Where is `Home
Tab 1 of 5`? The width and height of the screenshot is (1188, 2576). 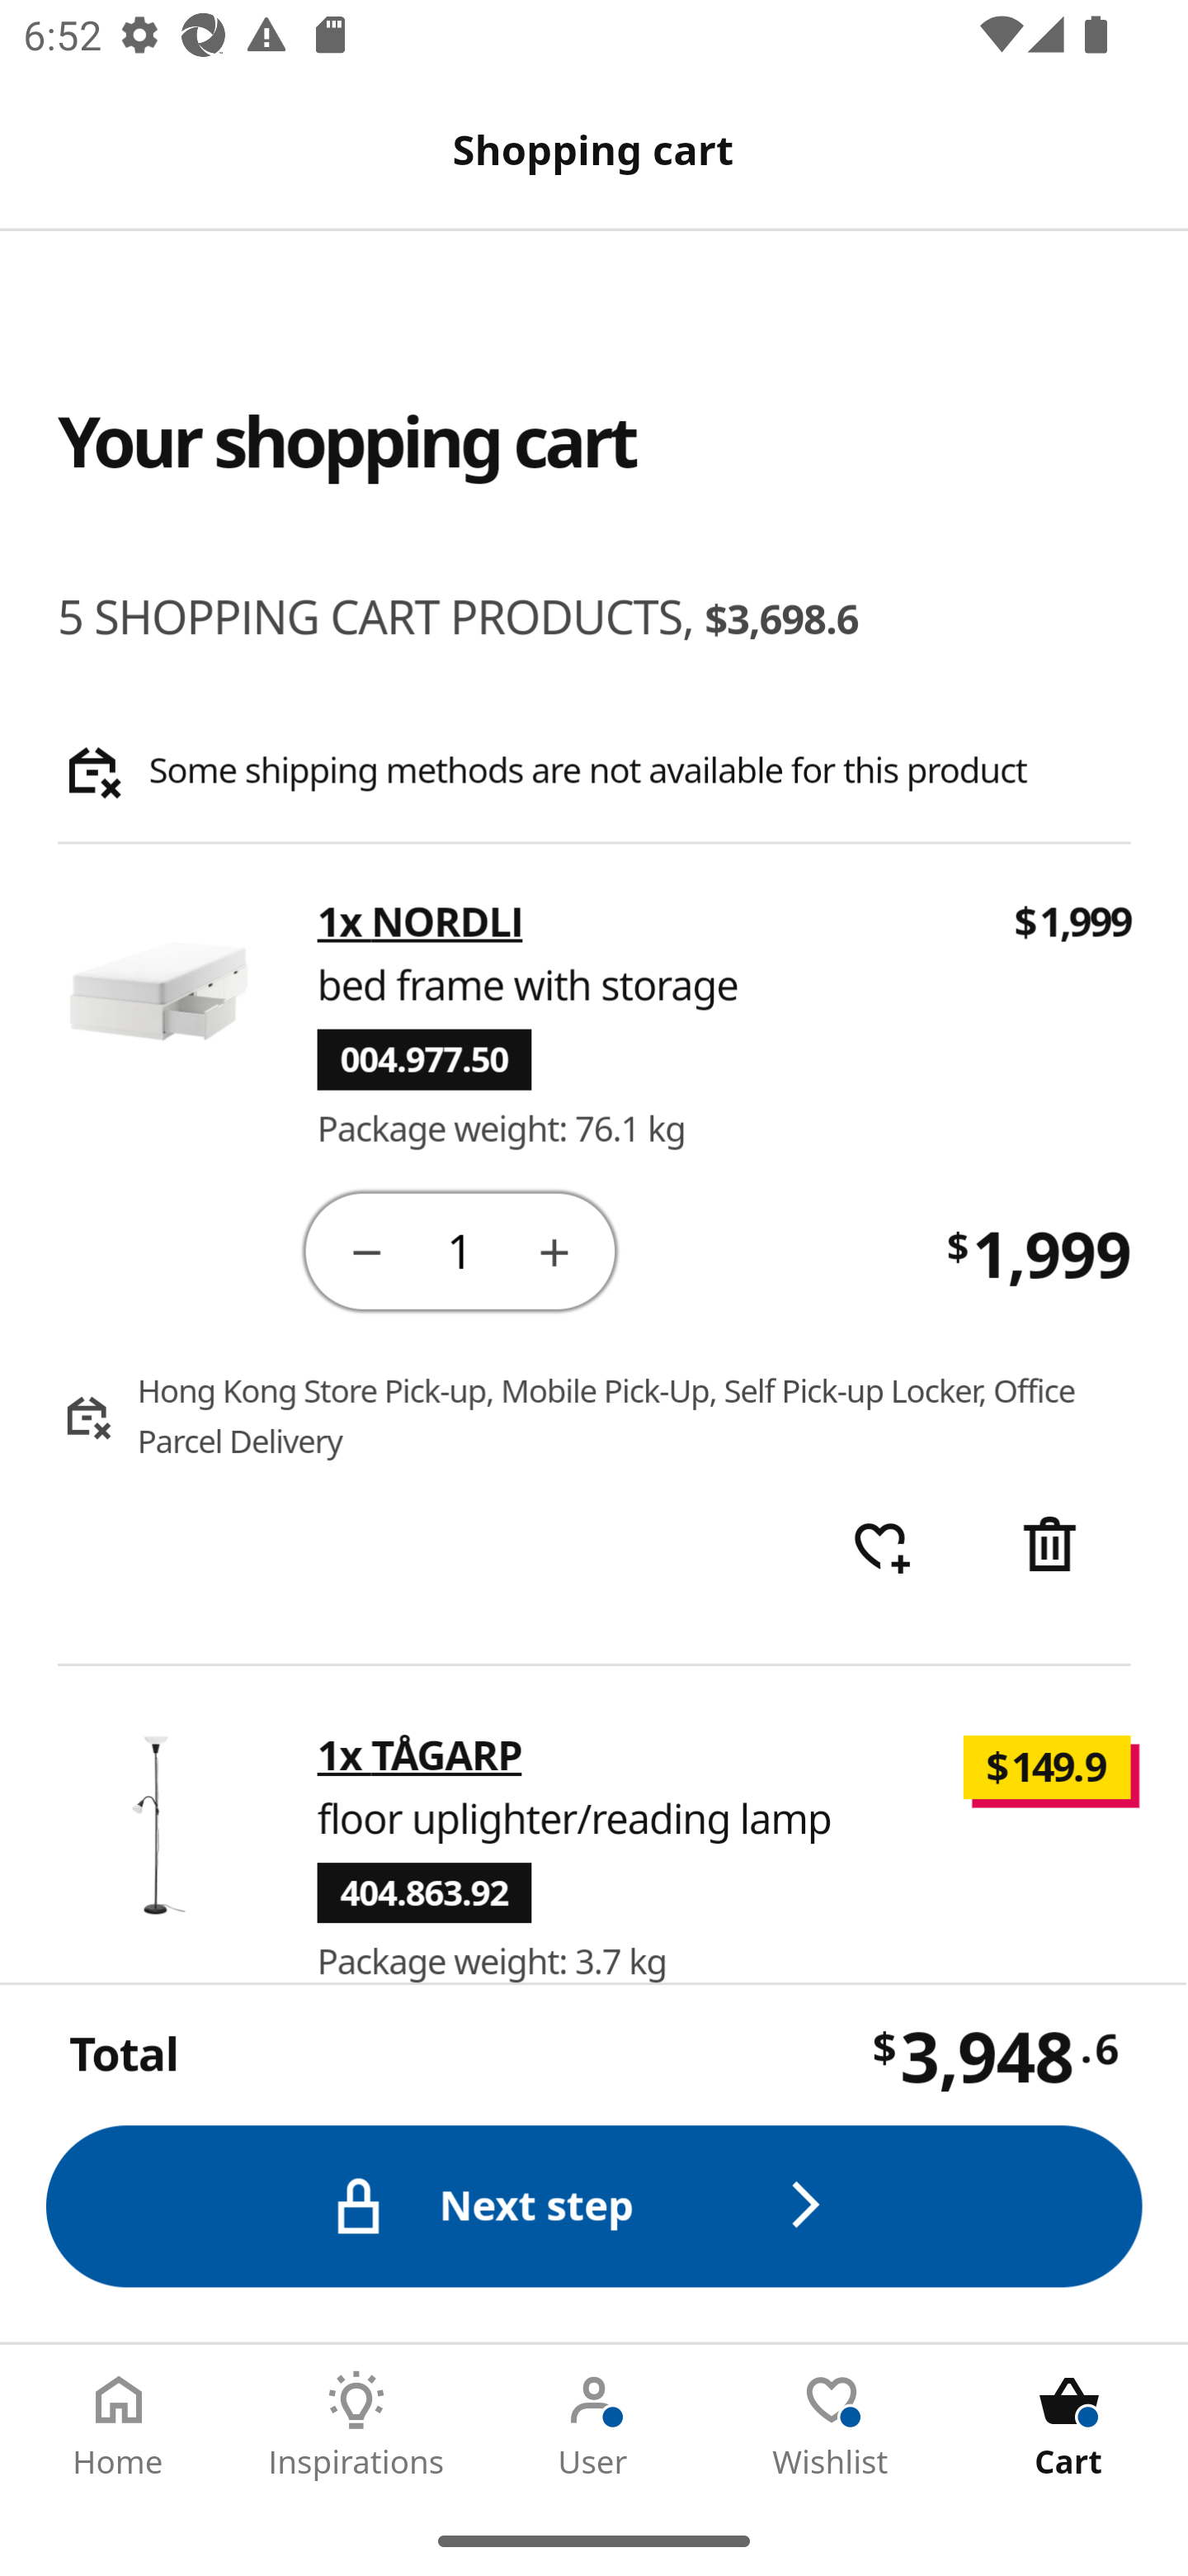
Home
Tab 1 of 5 is located at coordinates (119, 2425).